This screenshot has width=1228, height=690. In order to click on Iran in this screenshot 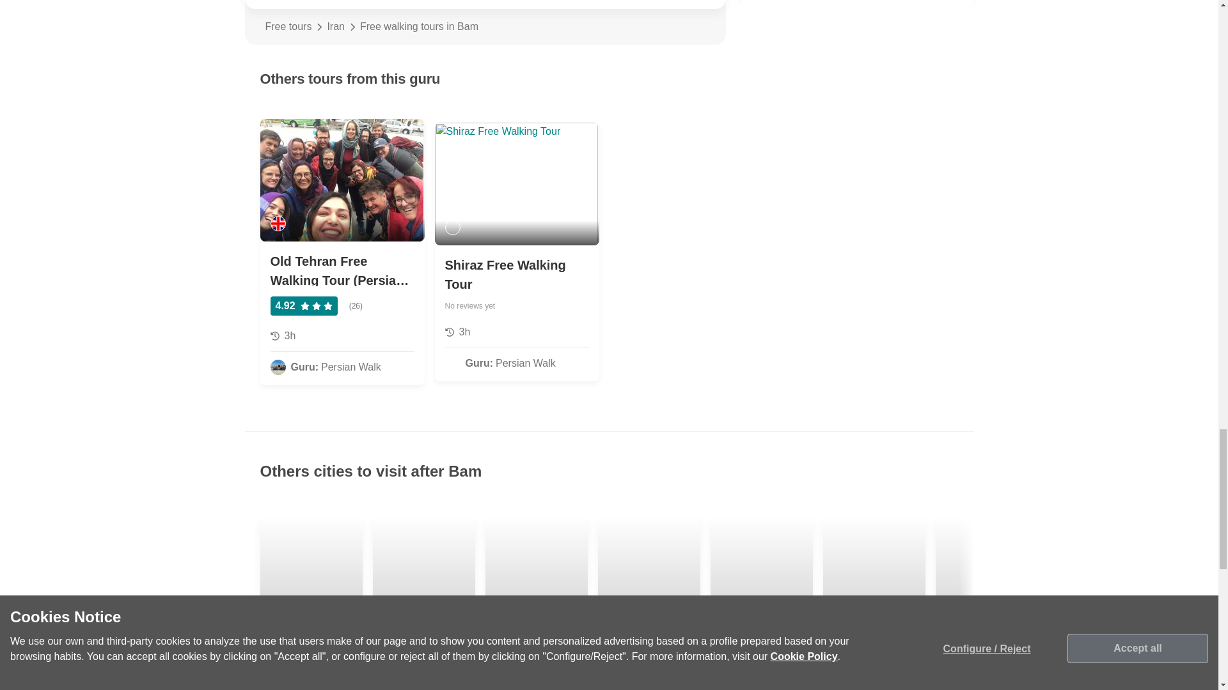, I will do `click(335, 27)`.